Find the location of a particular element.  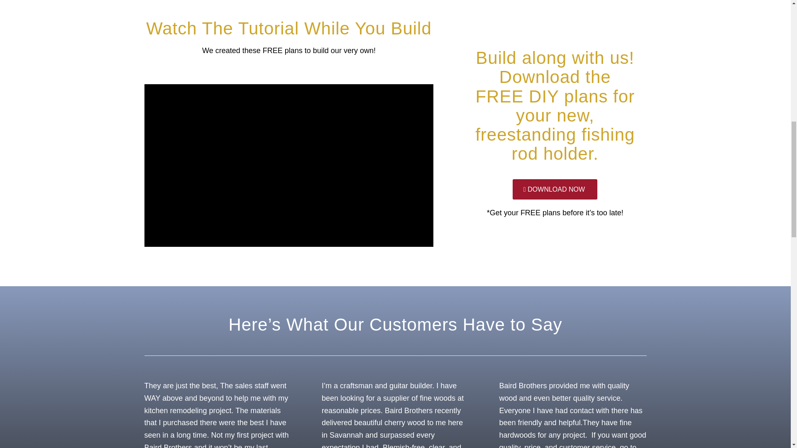

DOWNLOAD NOW is located at coordinates (555, 189).